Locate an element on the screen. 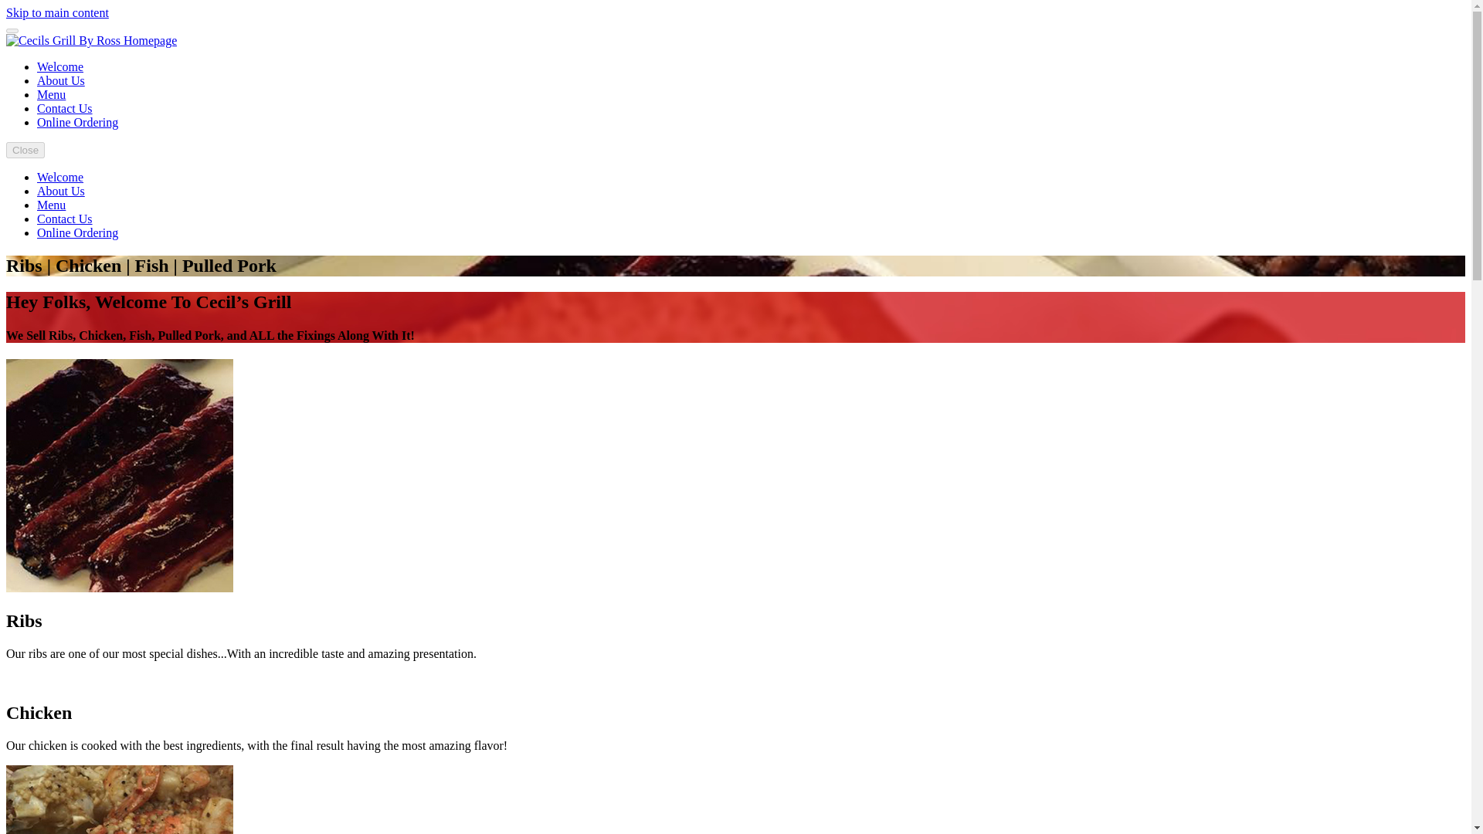 This screenshot has width=1483, height=834. Menu is located at coordinates (51, 94).